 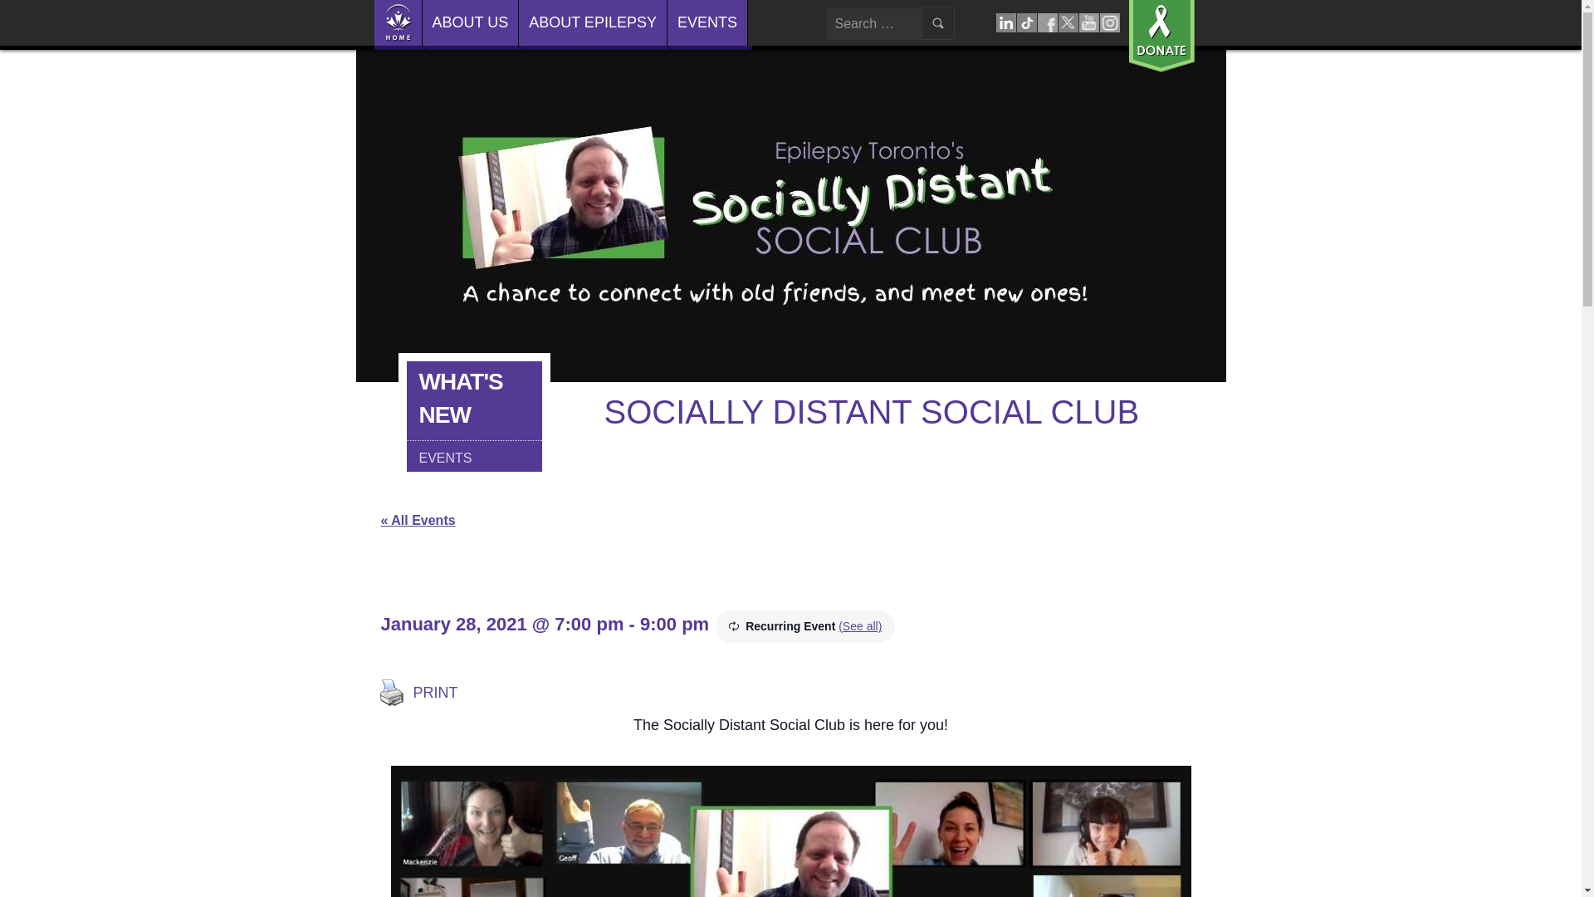 What do you see at coordinates (397, 25) in the screenshot?
I see `Home` at bounding box center [397, 25].